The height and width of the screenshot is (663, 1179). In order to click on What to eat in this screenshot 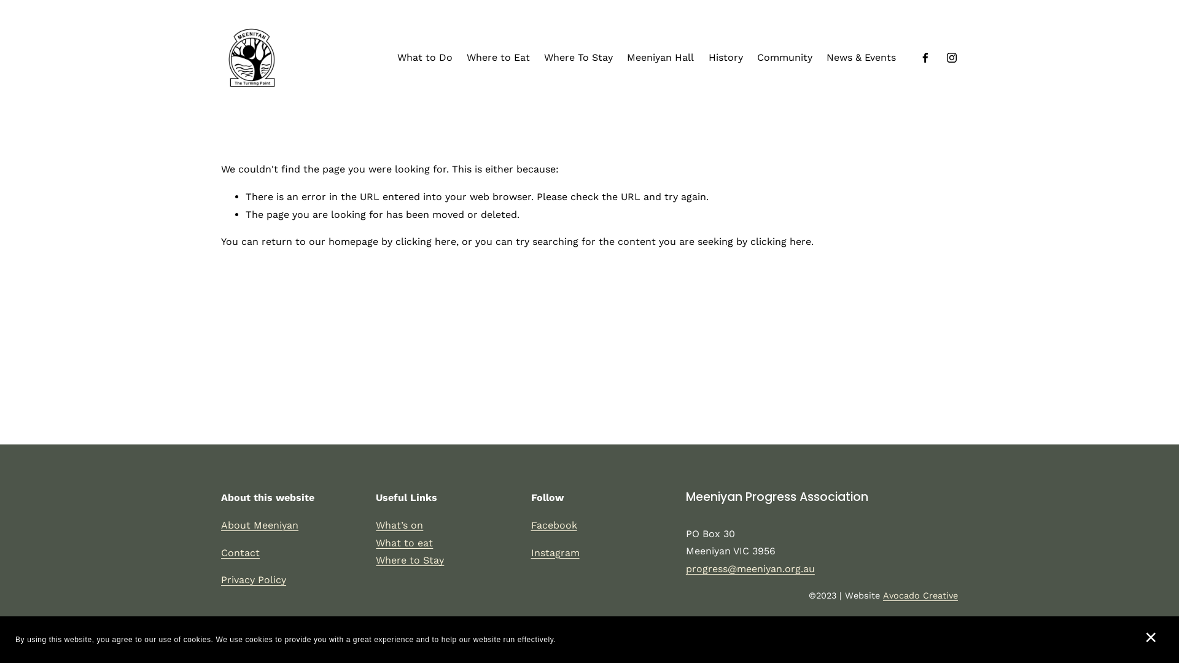, I will do `click(404, 543)`.